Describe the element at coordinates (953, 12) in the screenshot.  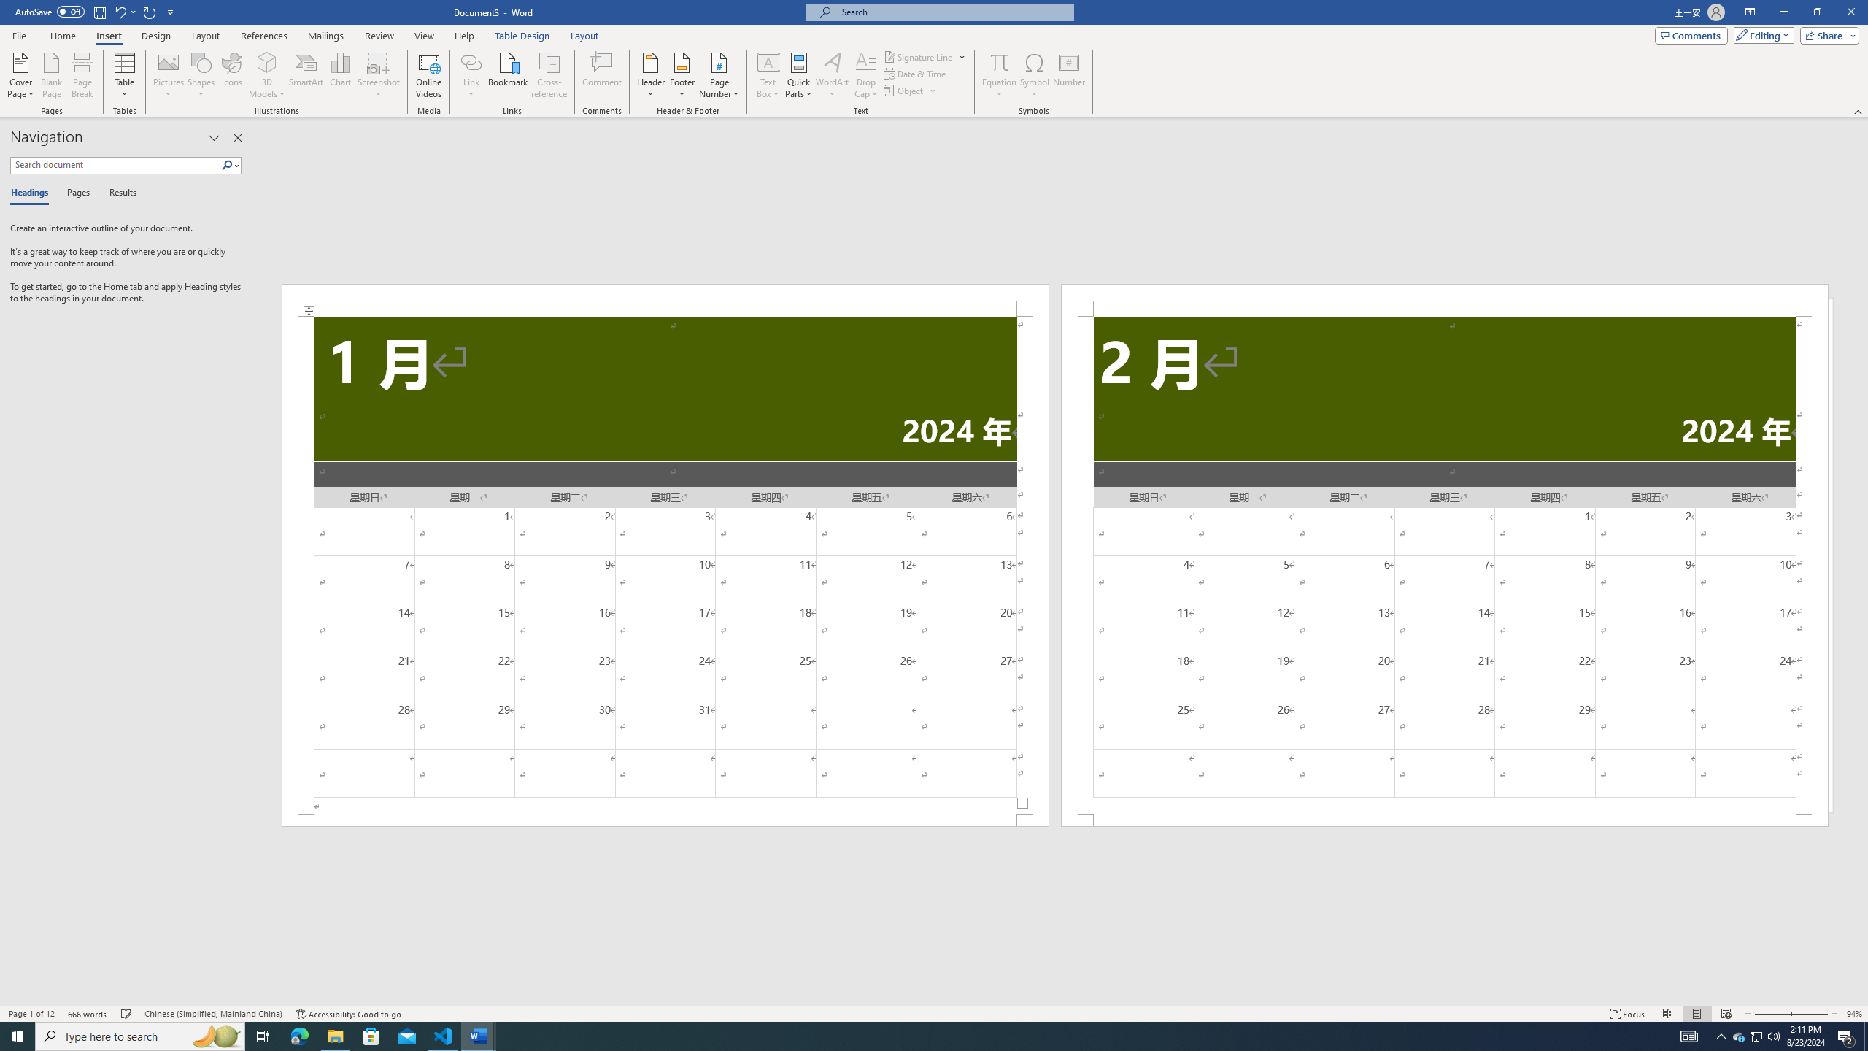
I see `Microsoft search` at that location.